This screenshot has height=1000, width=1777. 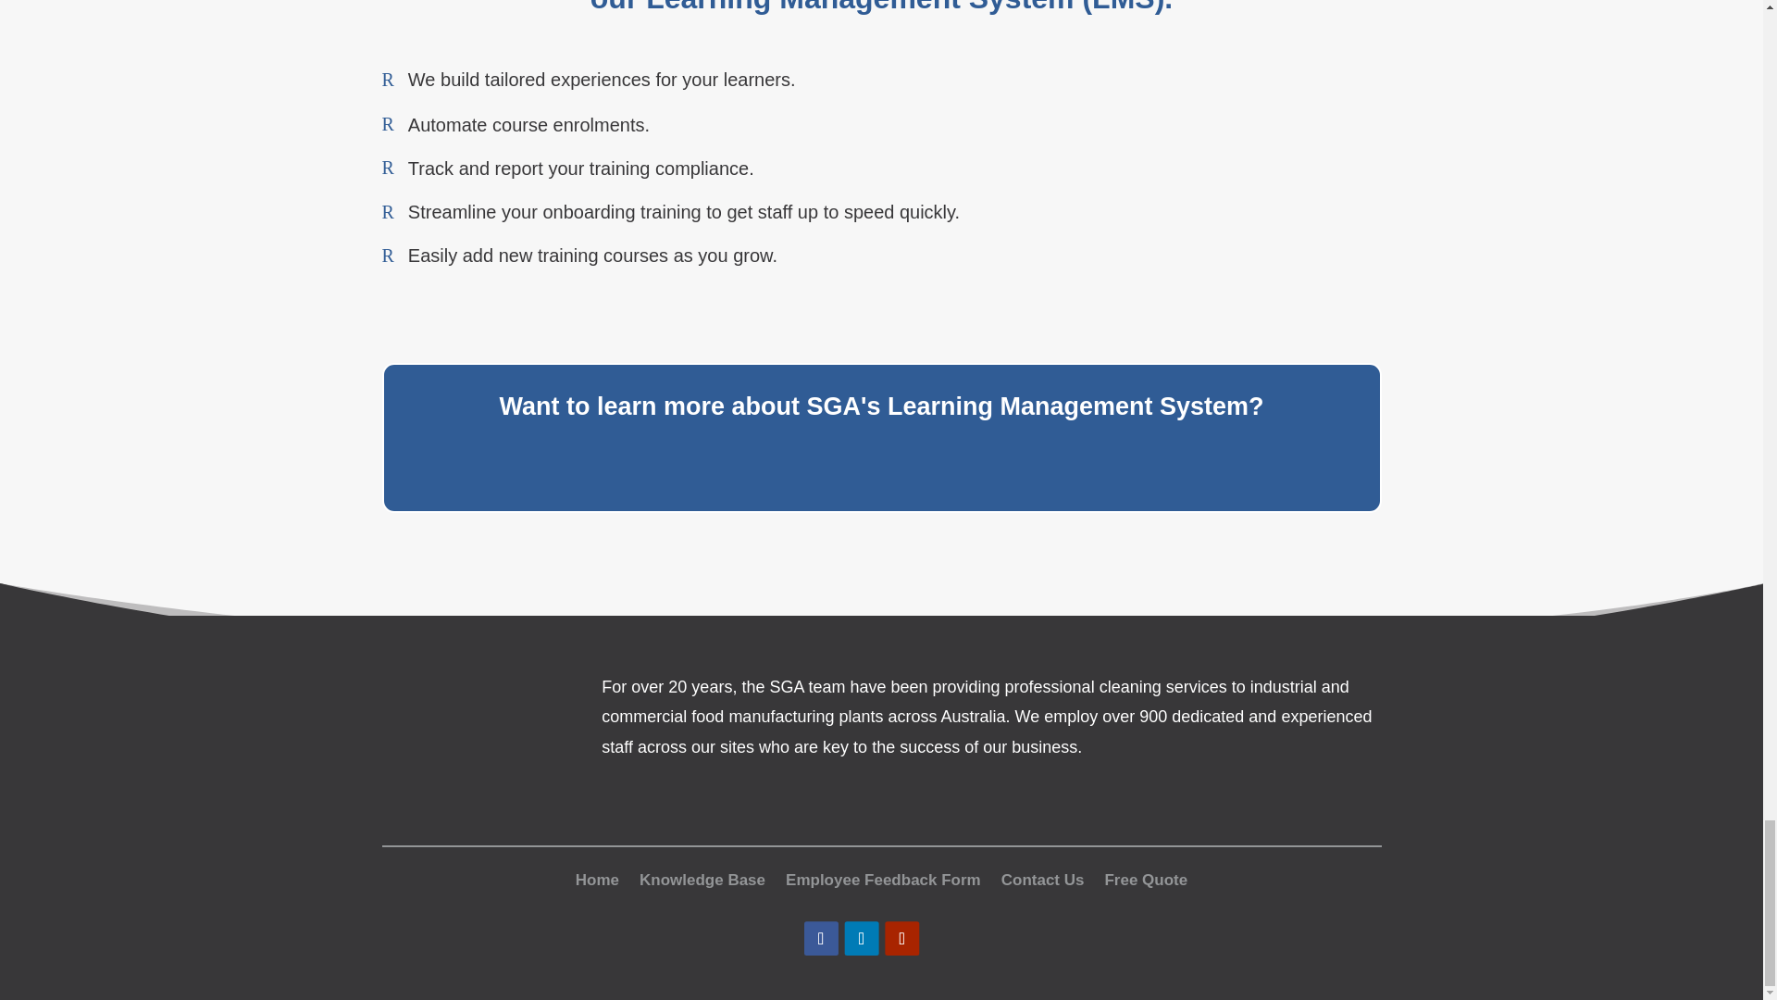 What do you see at coordinates (883, 876) in the screenshot?
I see `Employee Feedback Form` at bounding box center [883, 876].